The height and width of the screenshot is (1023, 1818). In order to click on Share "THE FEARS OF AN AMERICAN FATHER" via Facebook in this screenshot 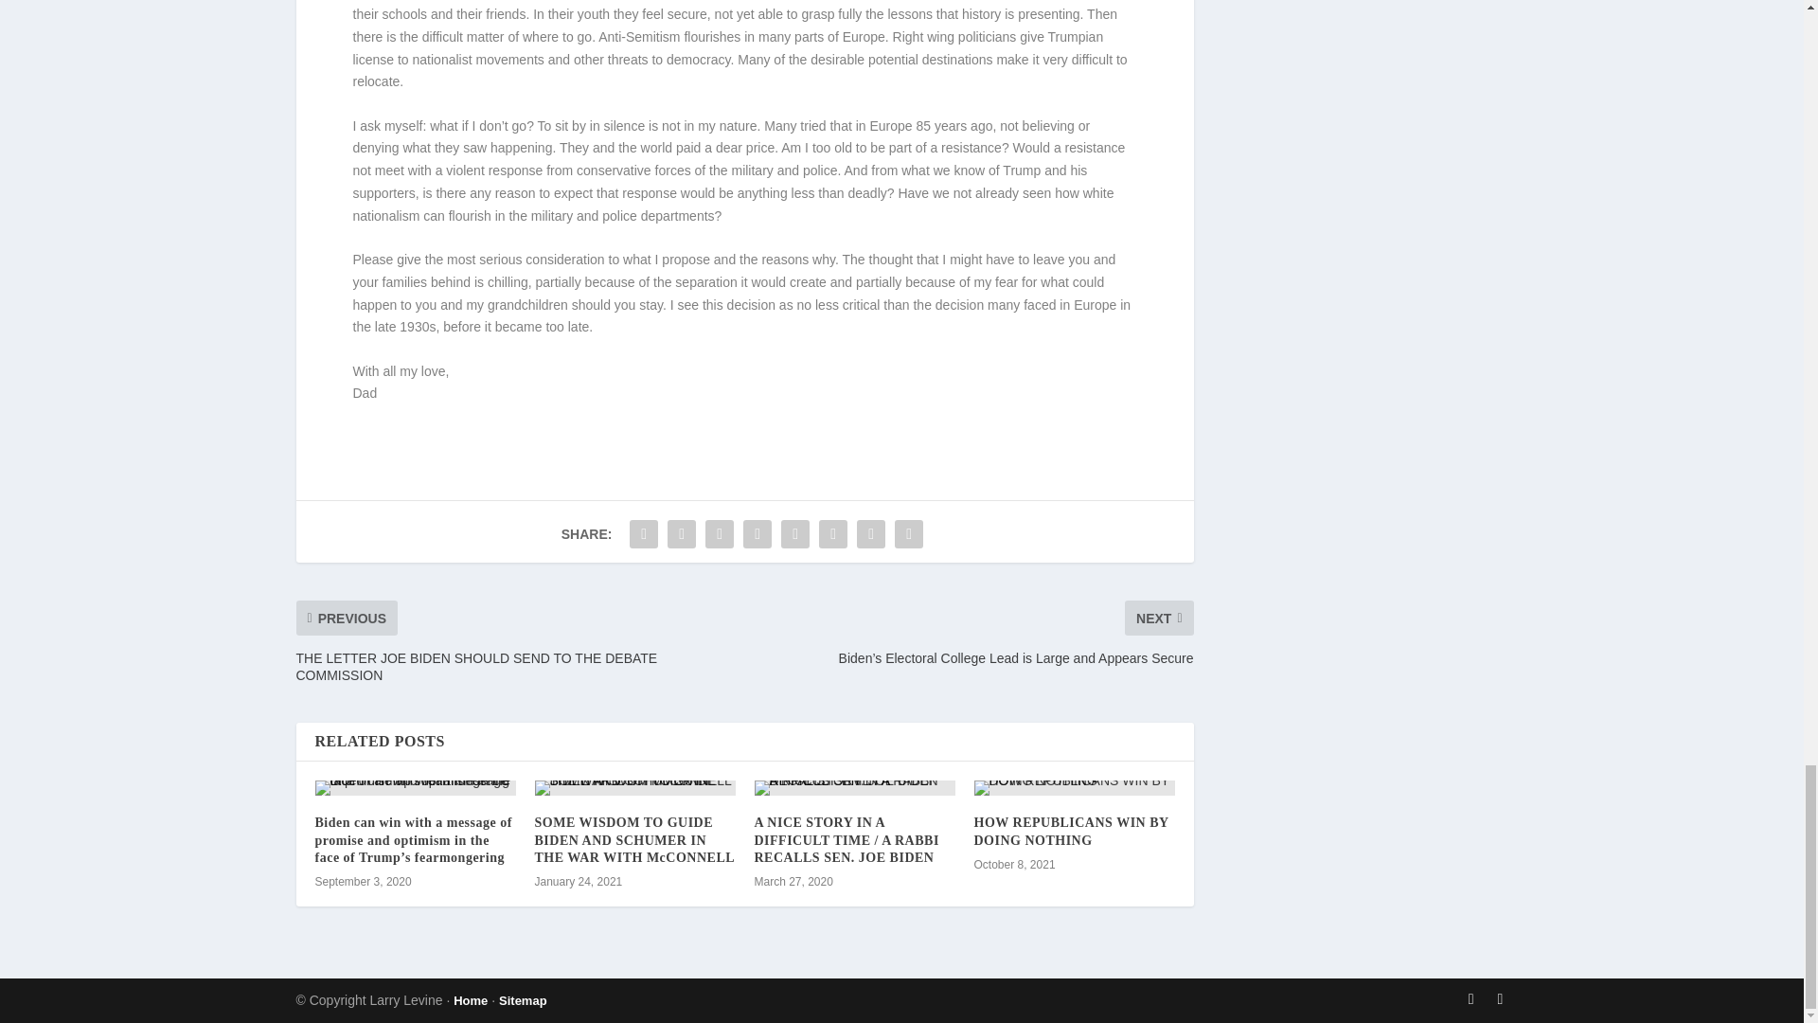, I will do `click(644, 534)`.